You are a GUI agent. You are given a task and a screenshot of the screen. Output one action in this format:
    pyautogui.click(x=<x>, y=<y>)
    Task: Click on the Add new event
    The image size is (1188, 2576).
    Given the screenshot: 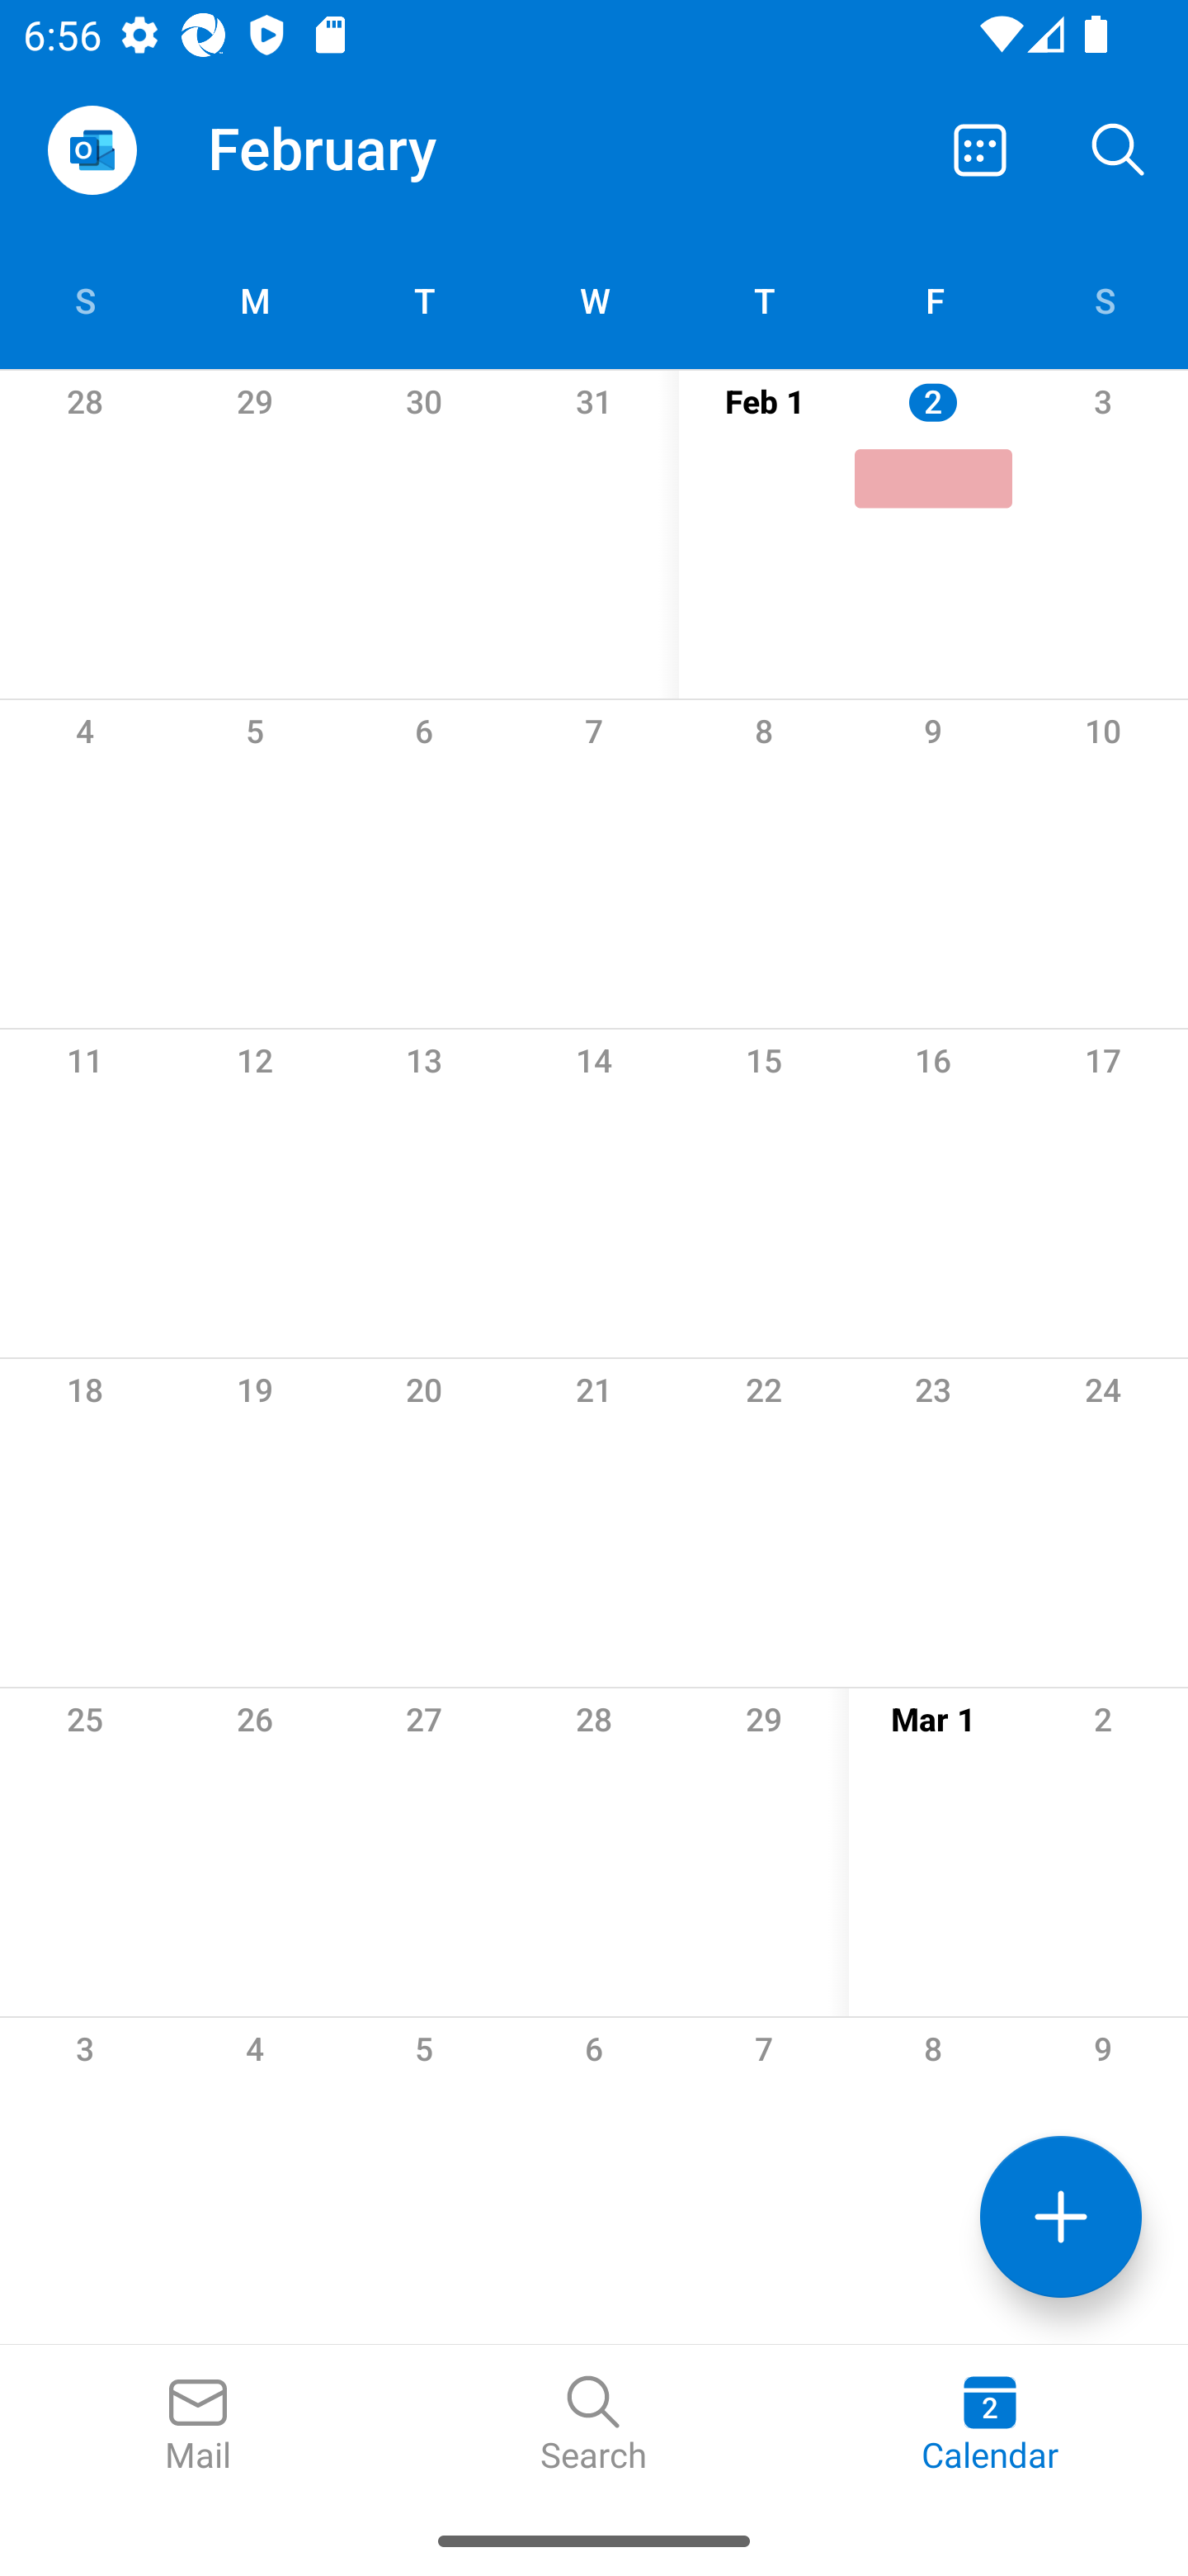 What is the action you would take?
    pyautogui.click(x=1061, y=2216)
    